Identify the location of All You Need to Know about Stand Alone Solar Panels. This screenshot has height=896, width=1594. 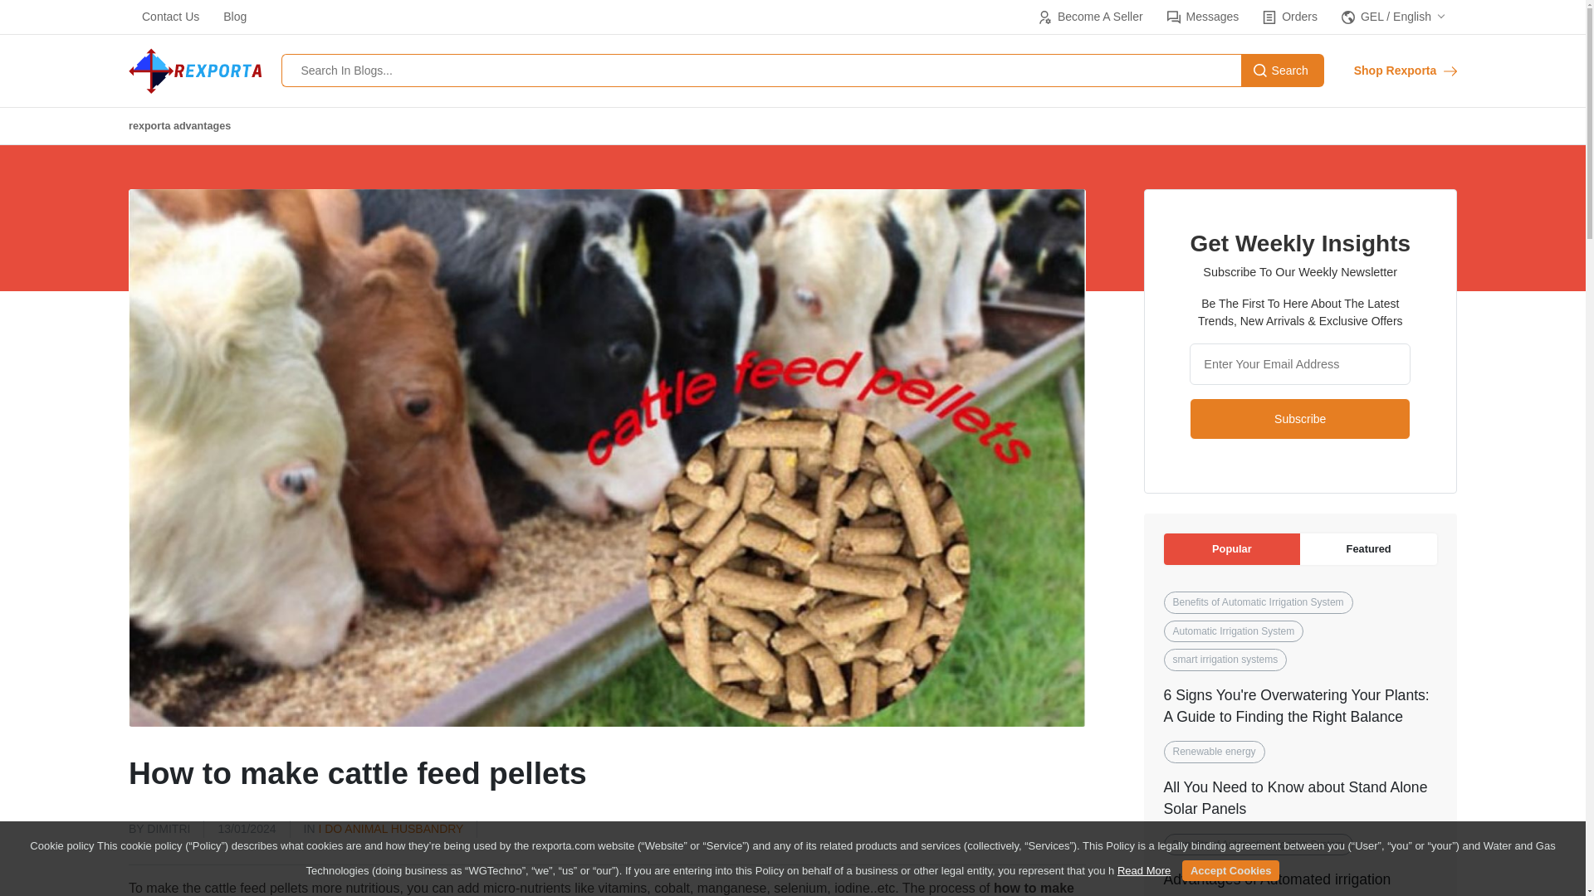
(1295, 797).